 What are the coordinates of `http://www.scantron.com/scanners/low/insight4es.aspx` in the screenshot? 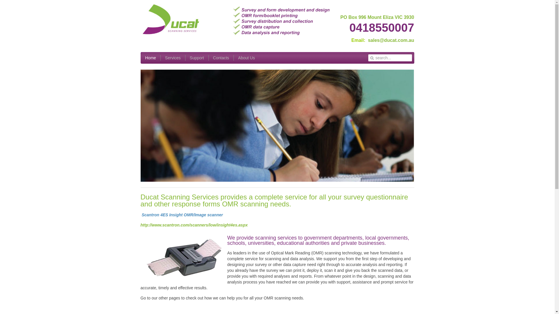 It's located at (194, 225).